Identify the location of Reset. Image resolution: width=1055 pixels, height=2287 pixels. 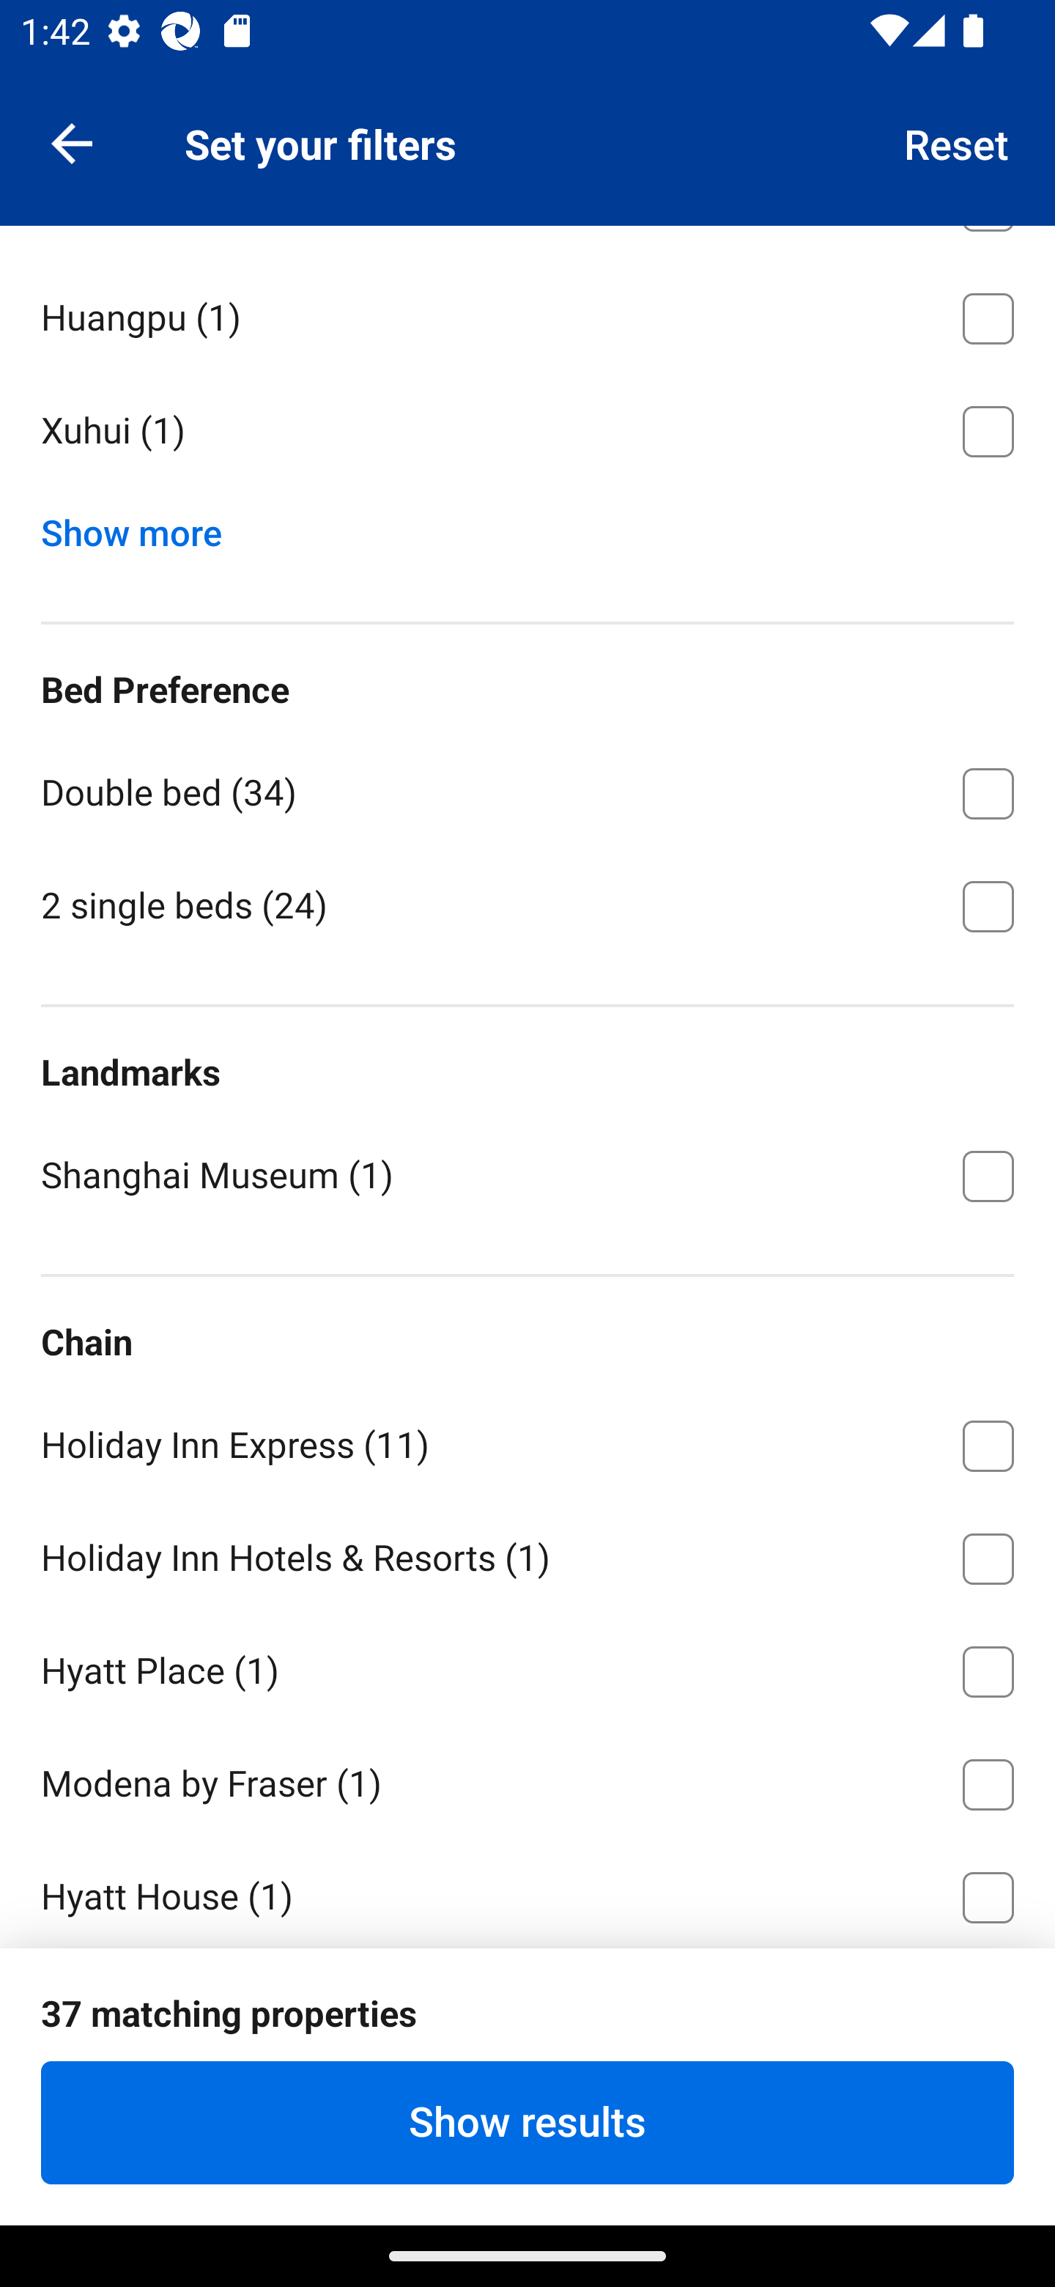
(957, 142).